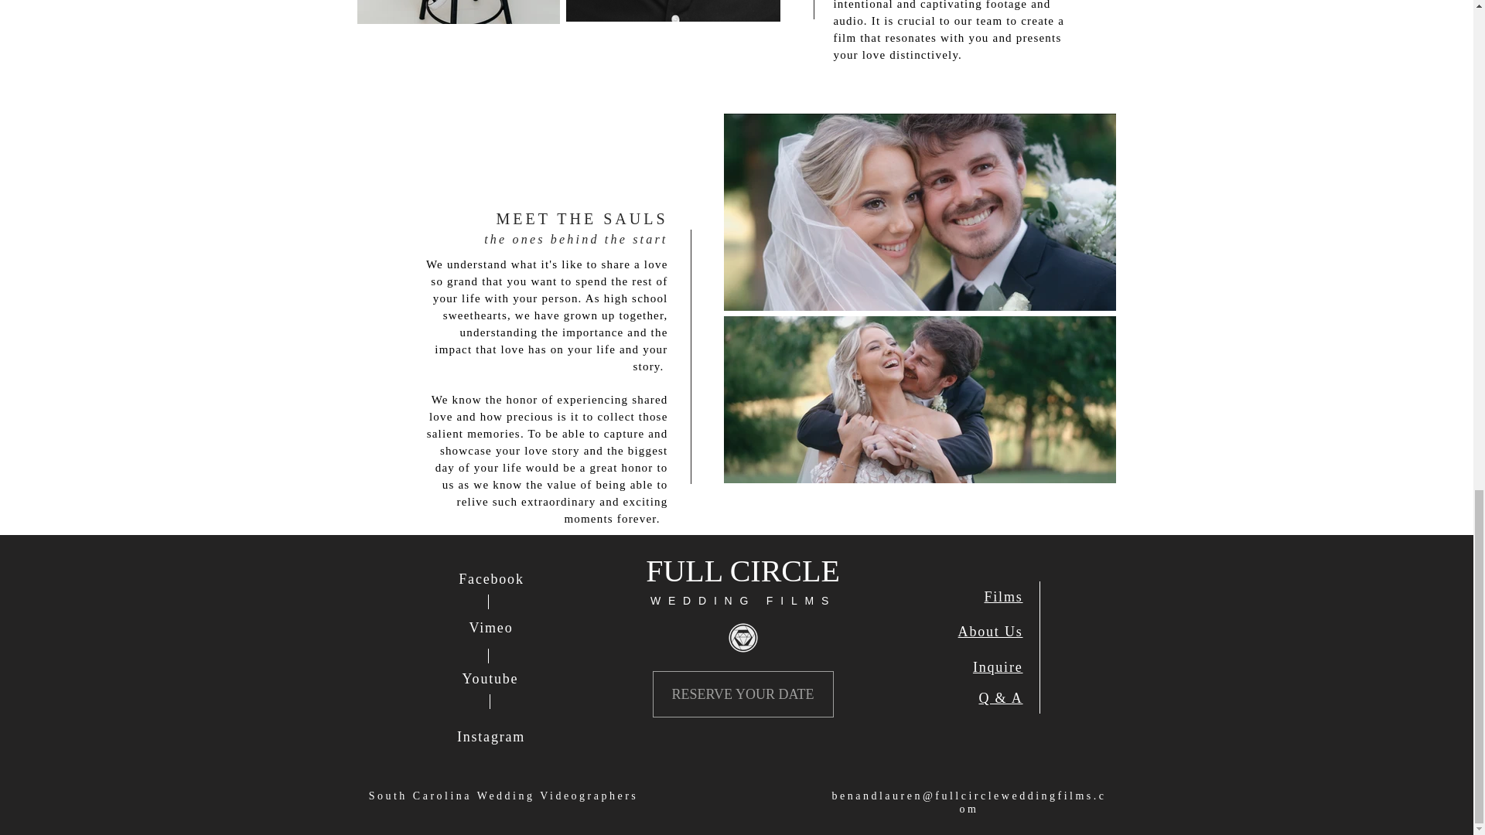 The height and width of the screenshot is (835, 1485). What do you see at coordinates (491, 736) in the screenshot?
I see `Instagram` at bounding box center [491, 736].